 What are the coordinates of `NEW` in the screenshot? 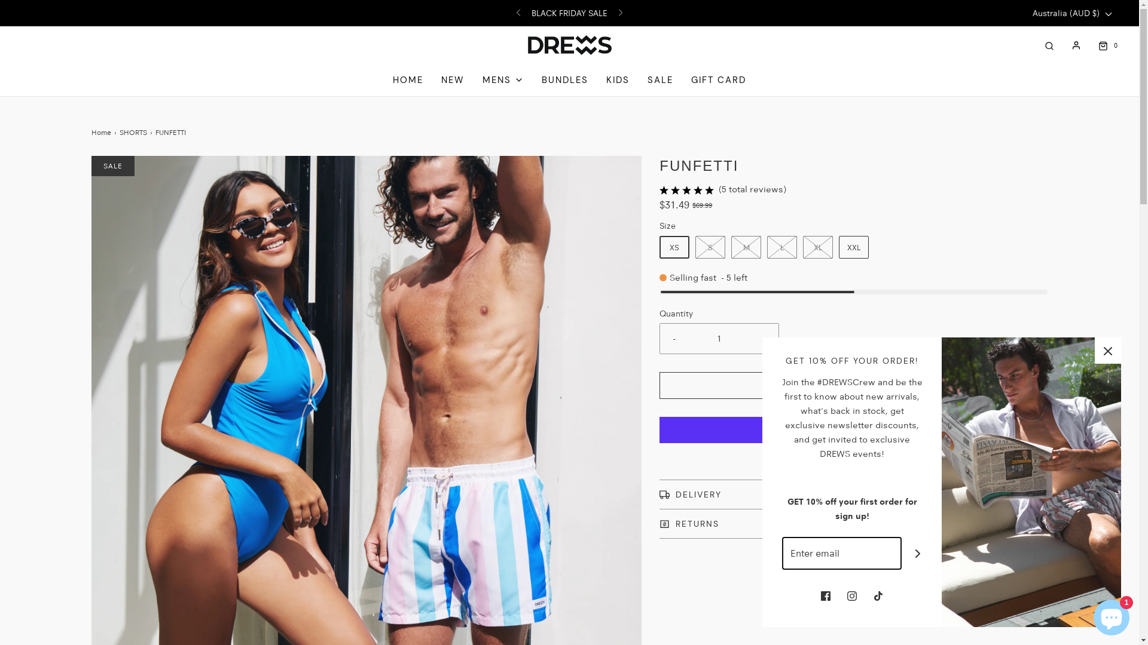 It's located at (453, 80).